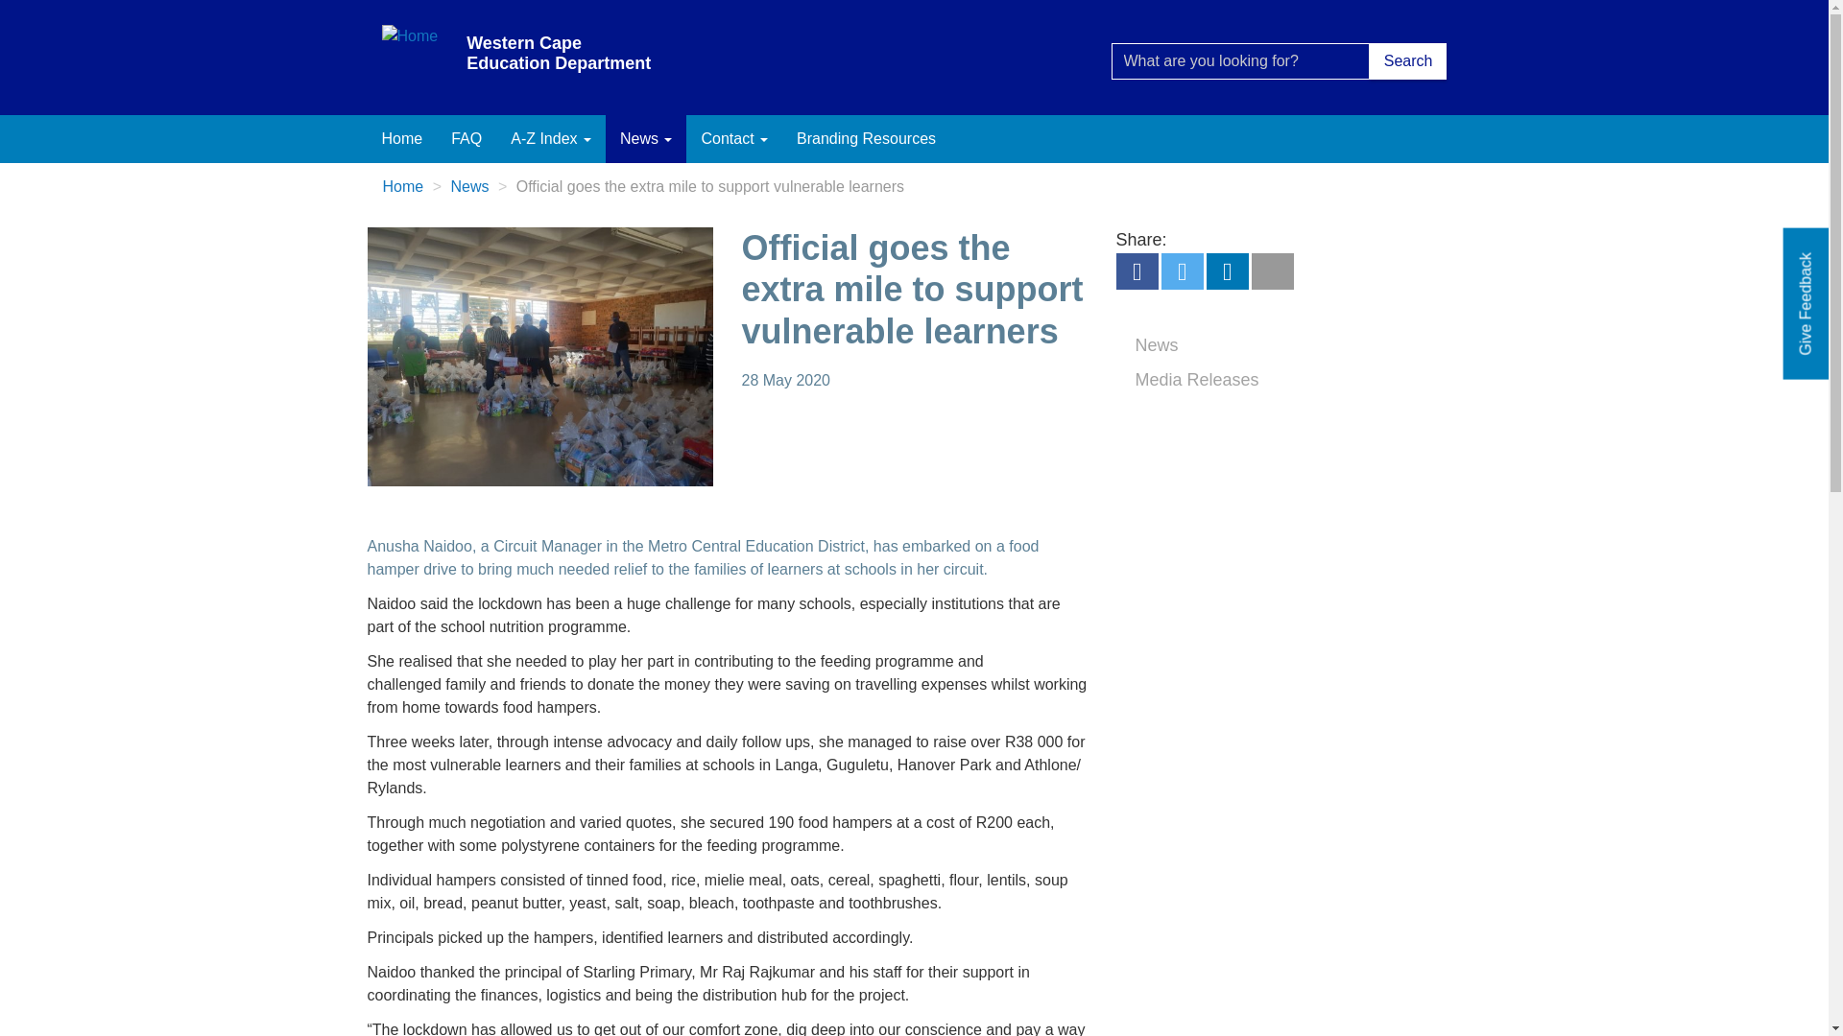 The image size is (1843, 1036). I want to click on Western Cape Education Department, so click(562, 59).